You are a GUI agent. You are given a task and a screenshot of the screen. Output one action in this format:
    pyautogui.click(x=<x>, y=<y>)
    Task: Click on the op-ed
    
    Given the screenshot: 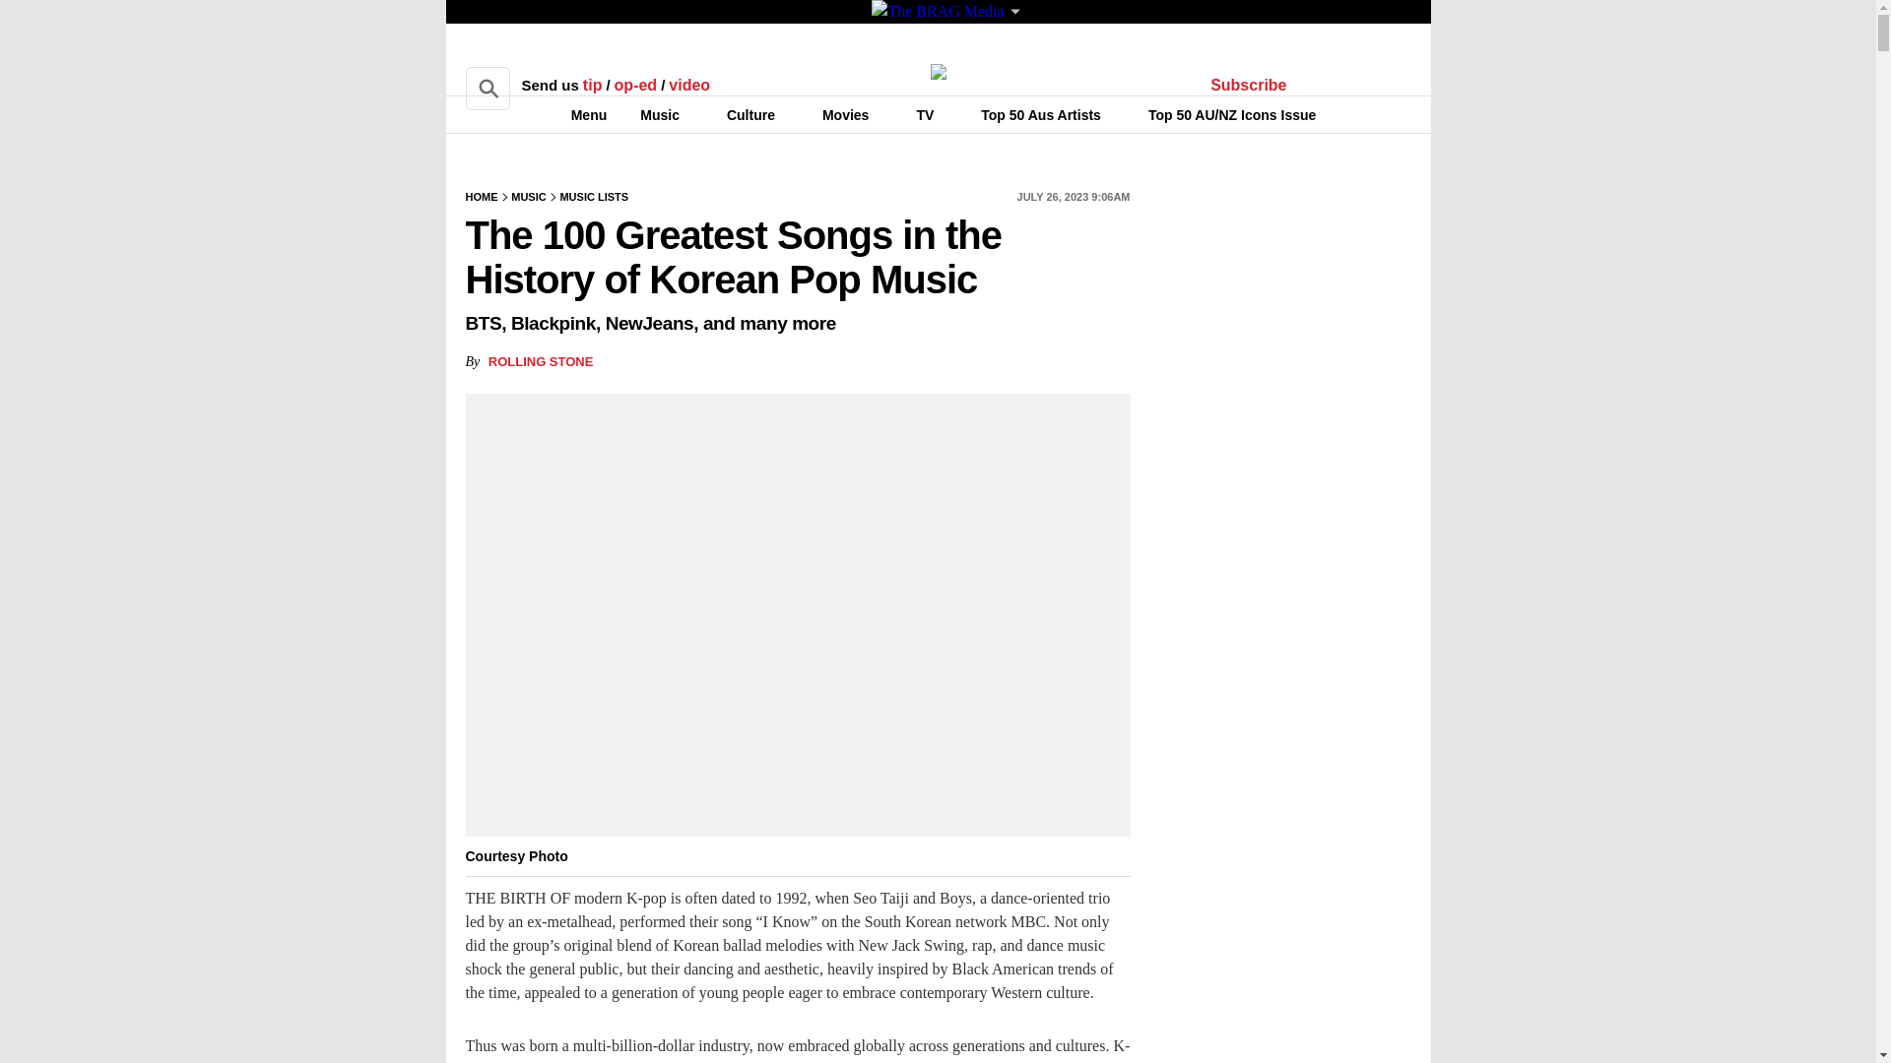 What is the action you would take?
    pyautogui.click(x=636, y=85)
    